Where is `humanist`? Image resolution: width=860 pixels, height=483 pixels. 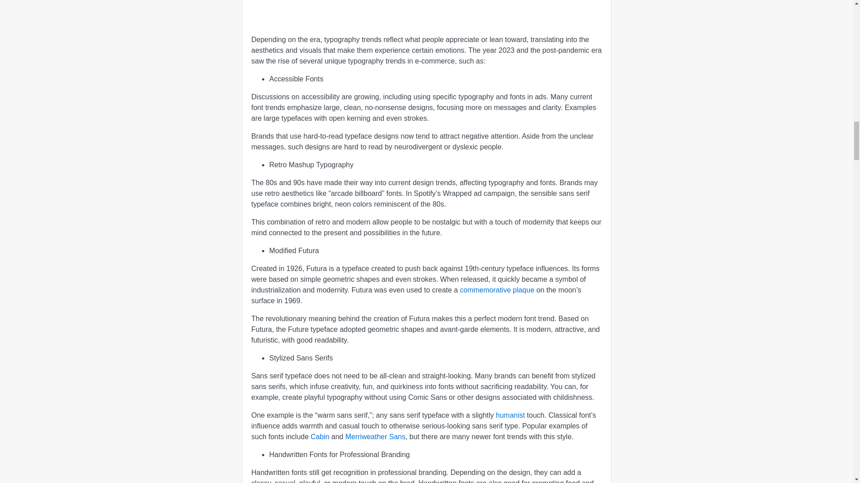
humanist is located at coordinates (510, 415).